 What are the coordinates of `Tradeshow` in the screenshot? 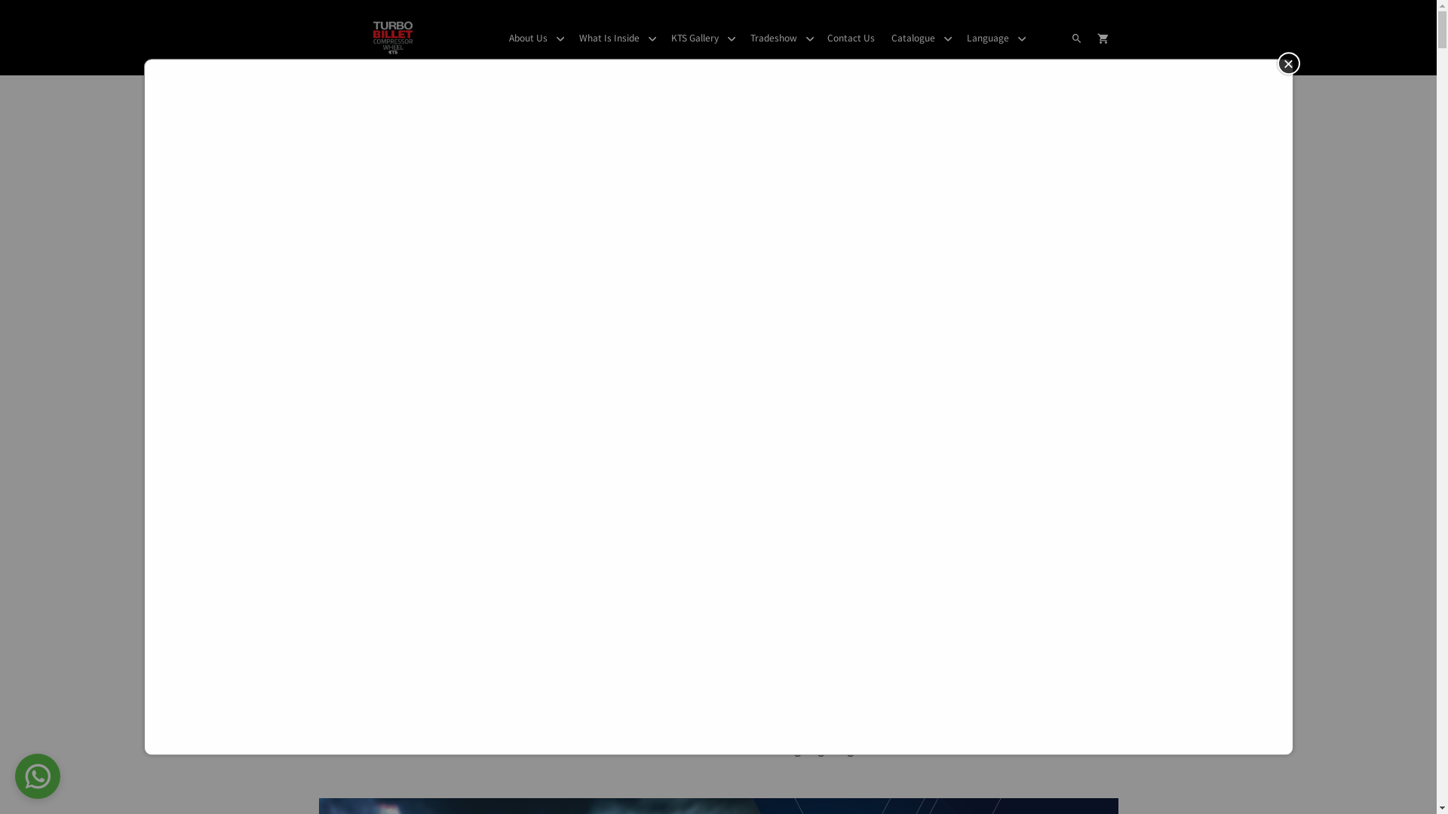 It's located at (781, 38).